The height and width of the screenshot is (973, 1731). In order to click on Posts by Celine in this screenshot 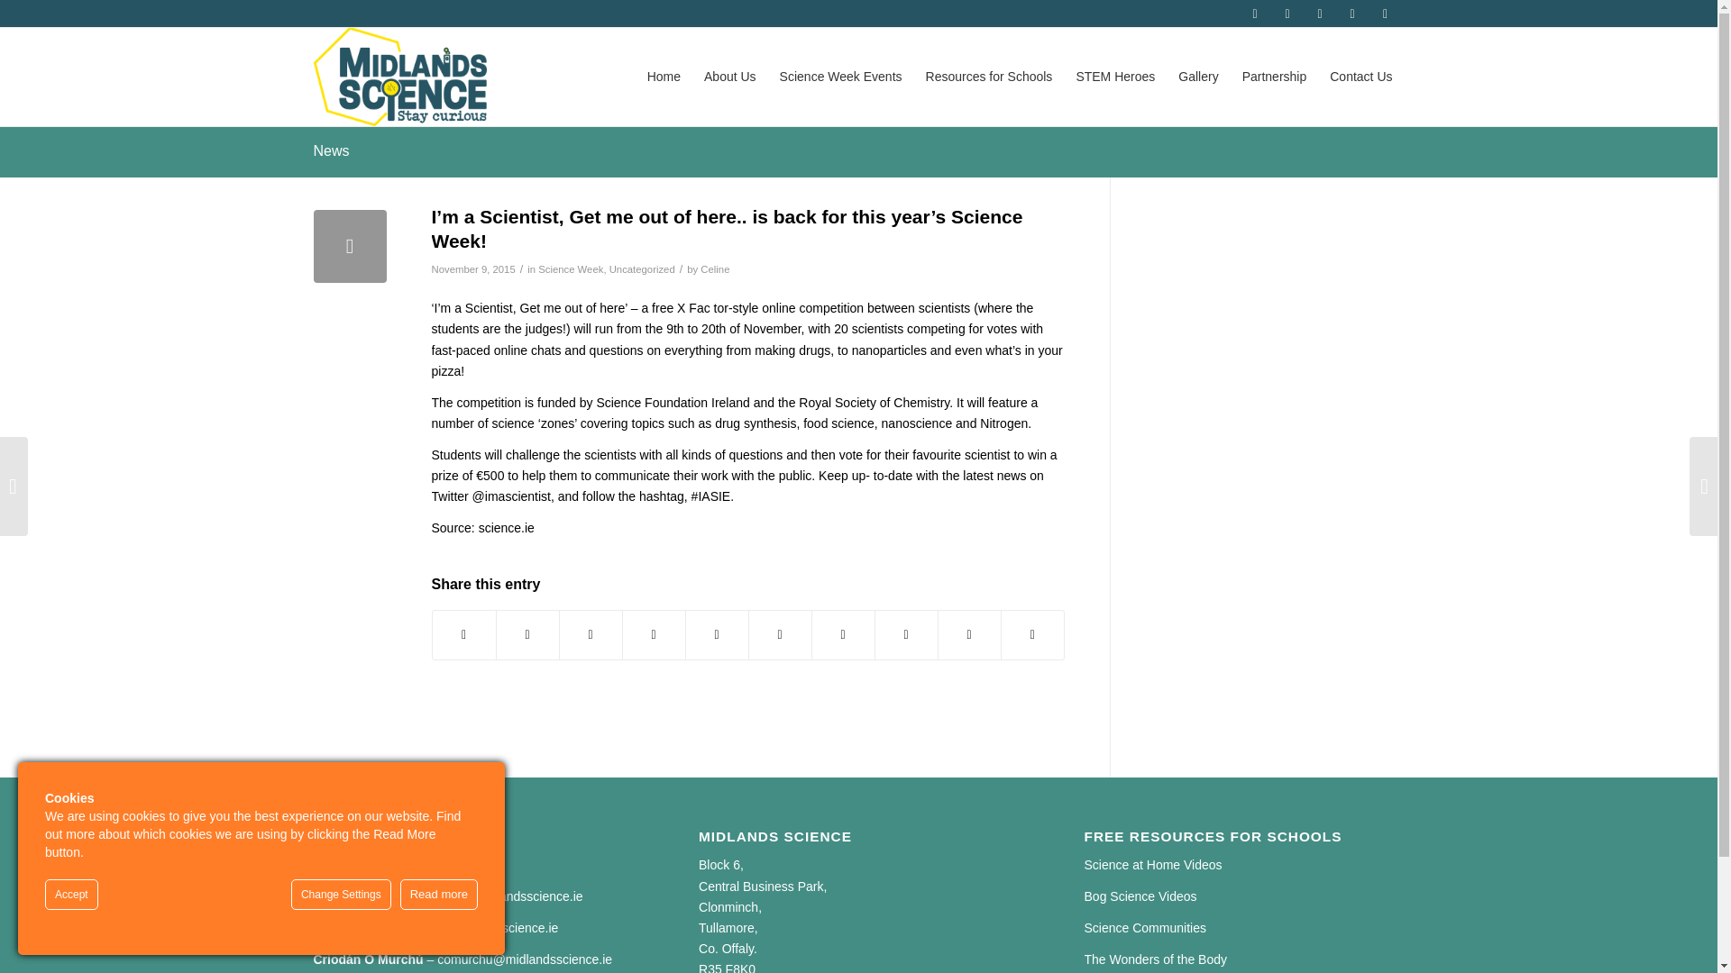, I will do `click(714, 268)`.